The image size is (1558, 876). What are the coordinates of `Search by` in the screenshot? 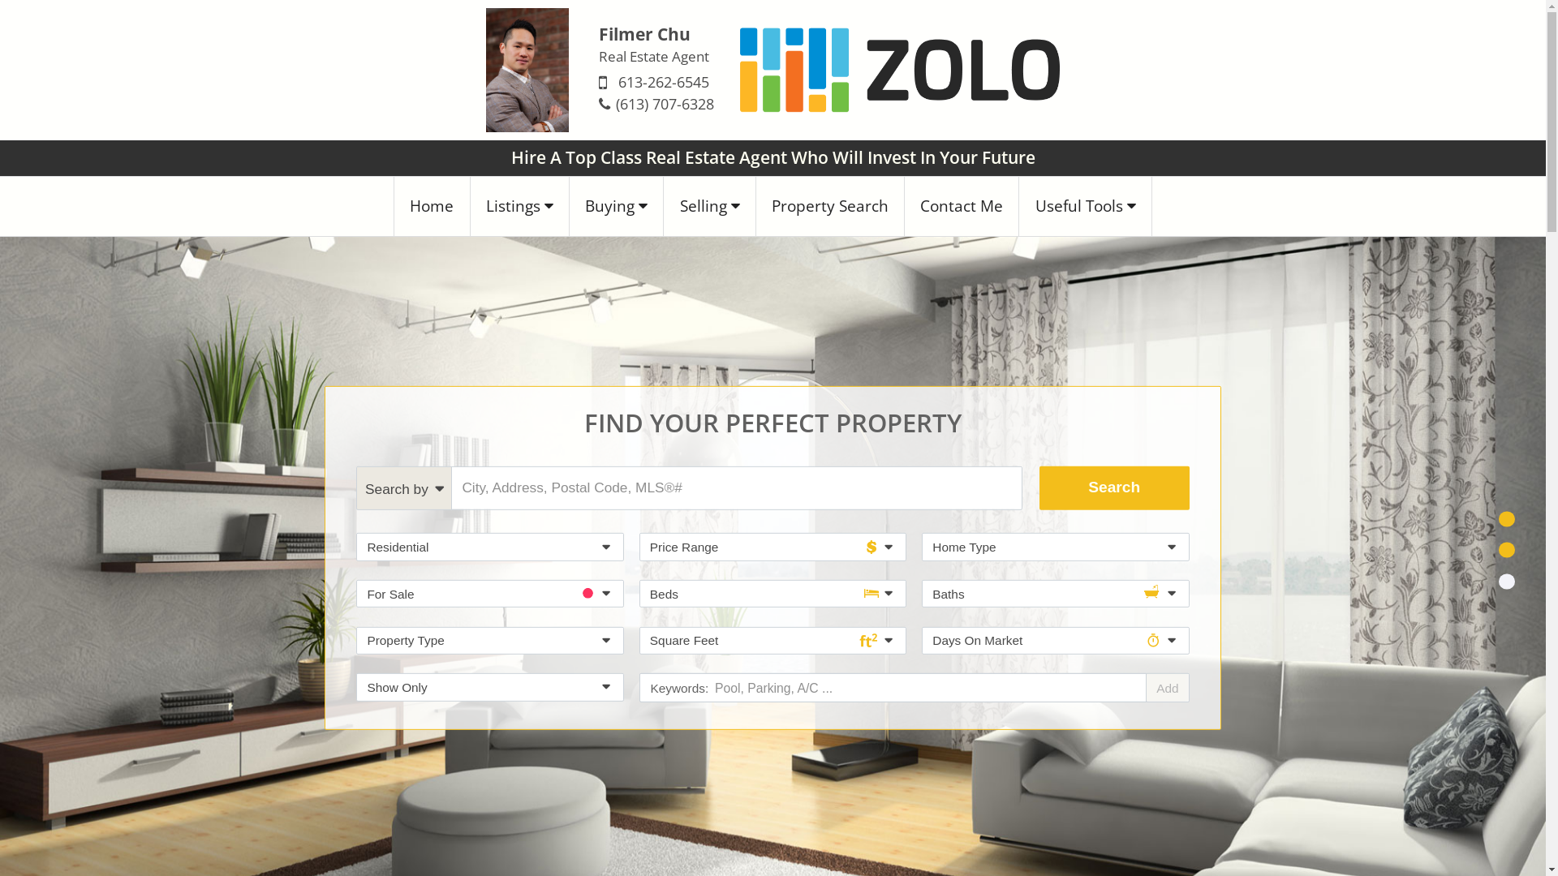 It's located at (404, 488).